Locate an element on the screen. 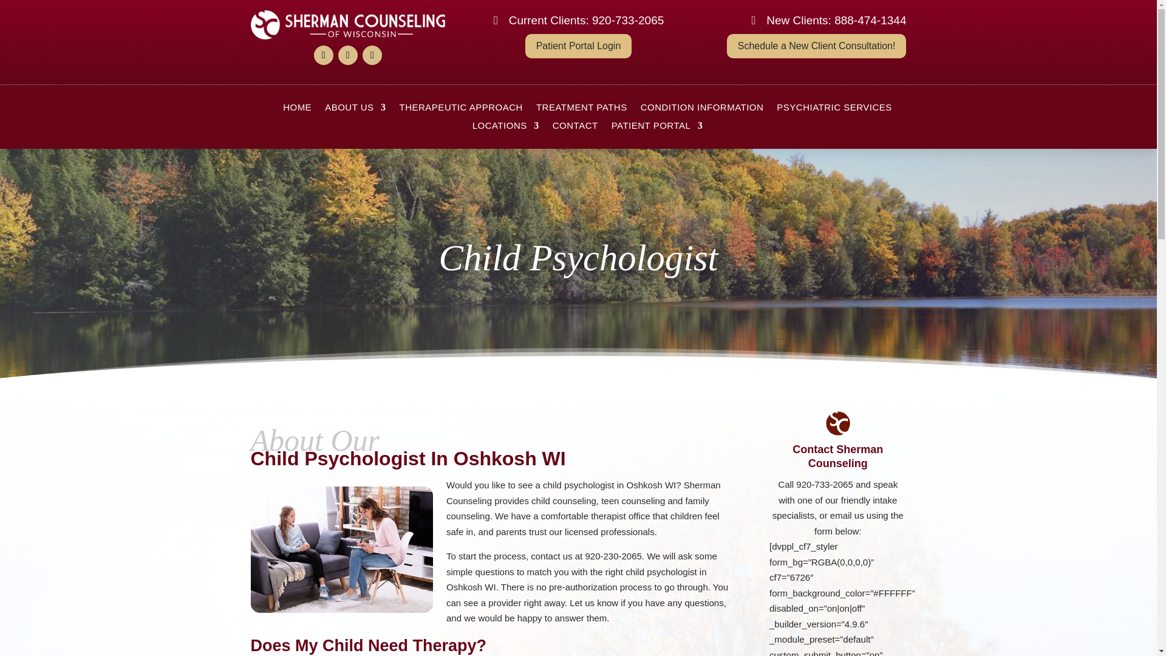  THERAPEUTIC APPROACH is located at coordinates (461, 109).